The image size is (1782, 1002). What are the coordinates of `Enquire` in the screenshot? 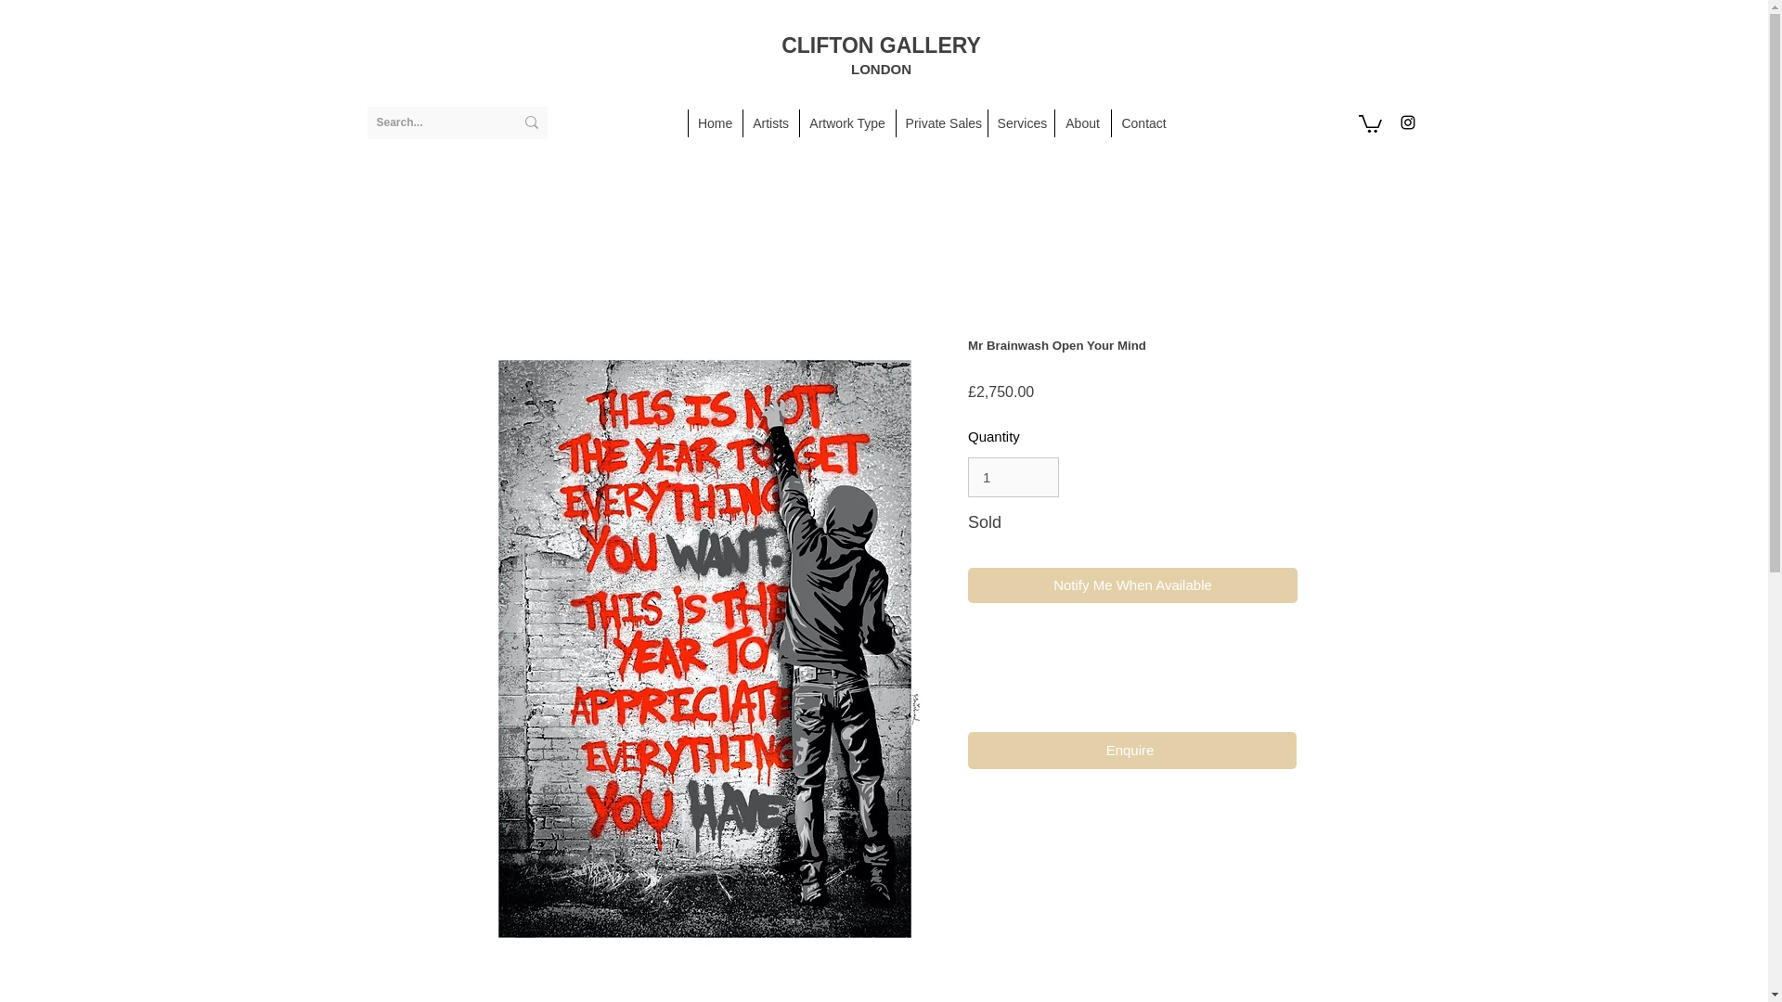 It's located at (1130, 751).